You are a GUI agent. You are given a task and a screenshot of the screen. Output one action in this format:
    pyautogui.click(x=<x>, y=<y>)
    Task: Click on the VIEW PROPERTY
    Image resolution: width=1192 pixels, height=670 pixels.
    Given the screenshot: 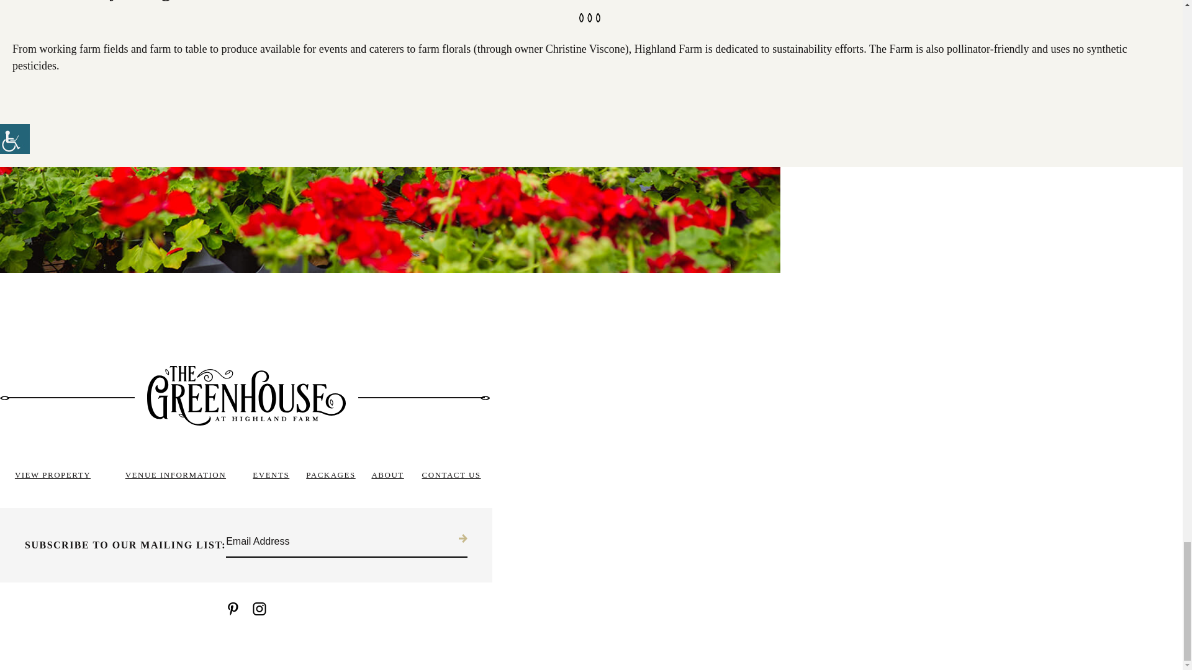 What is the action you would take?
    pyautogui.click(x=52, y=475)
    